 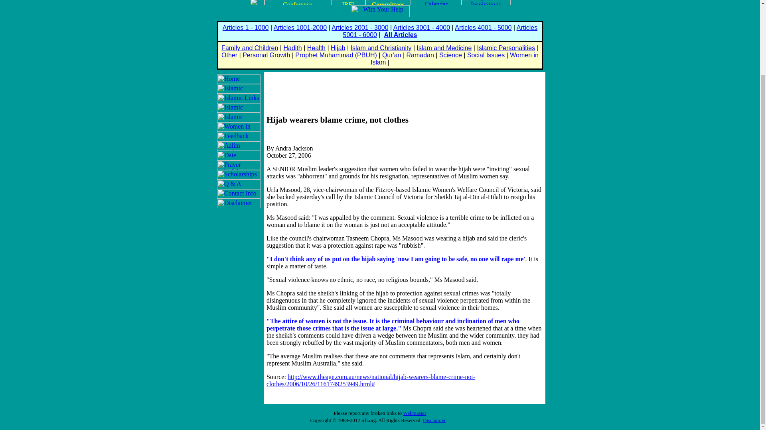 What do you see at coordinates (300, 27) in the screenshot?
I see `Articles 1001-2000` at bounding box center [300, 27].